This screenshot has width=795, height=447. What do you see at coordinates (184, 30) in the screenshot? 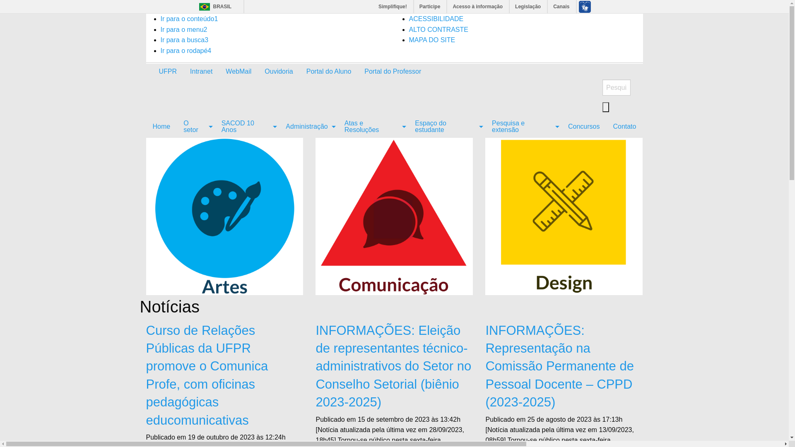
I see `Ir para o menu2` at bounding box center [184, 30].